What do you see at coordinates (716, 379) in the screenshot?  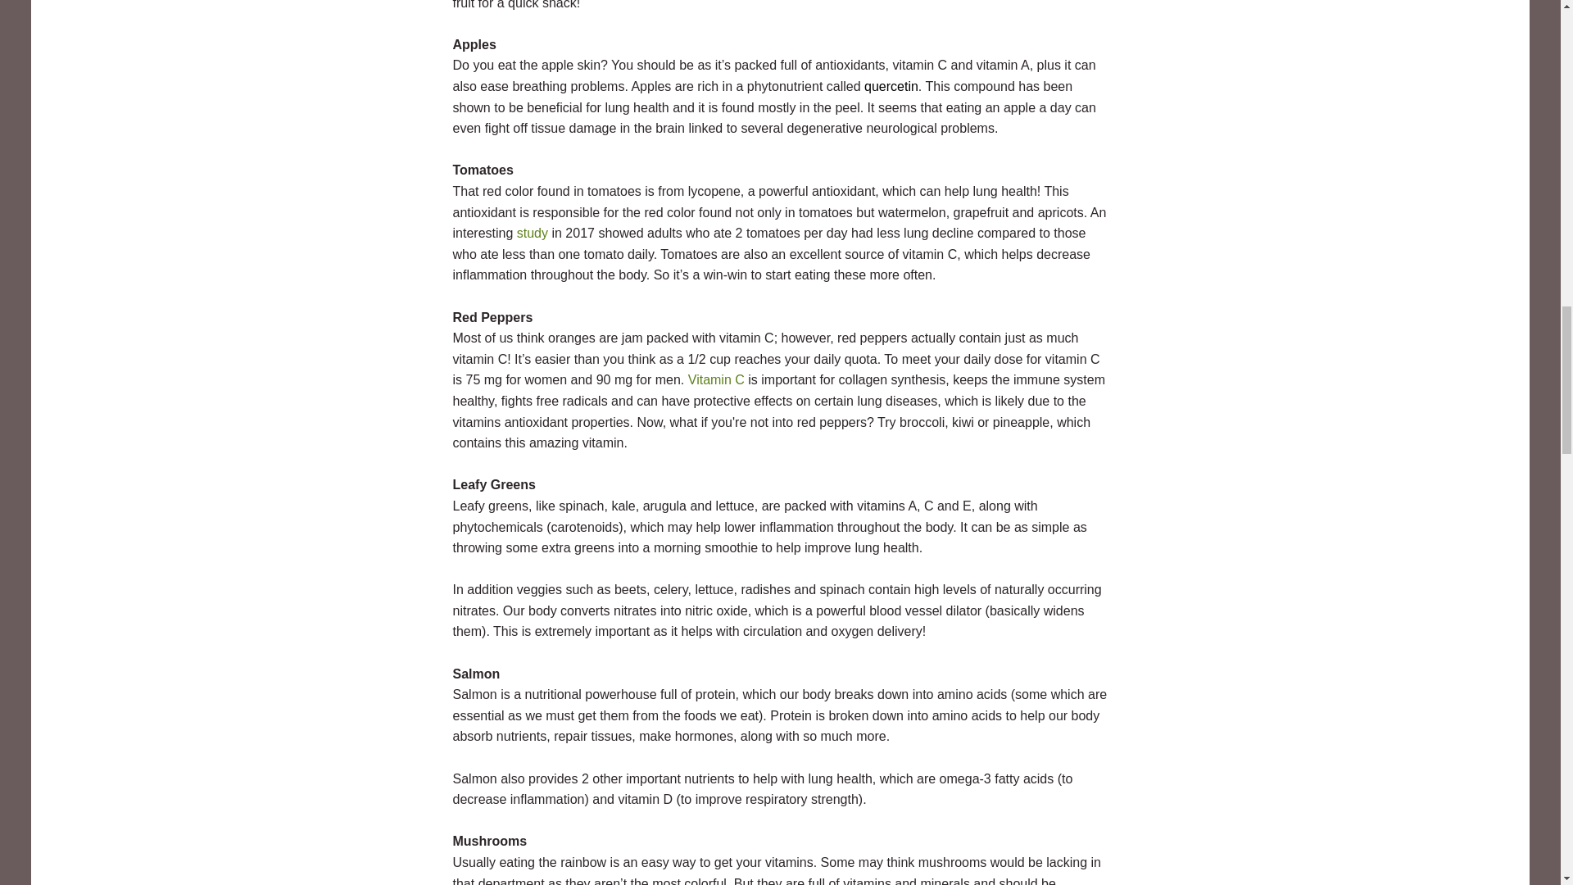 I see `vitamin c, lung health` at bounding box center [716, 379].